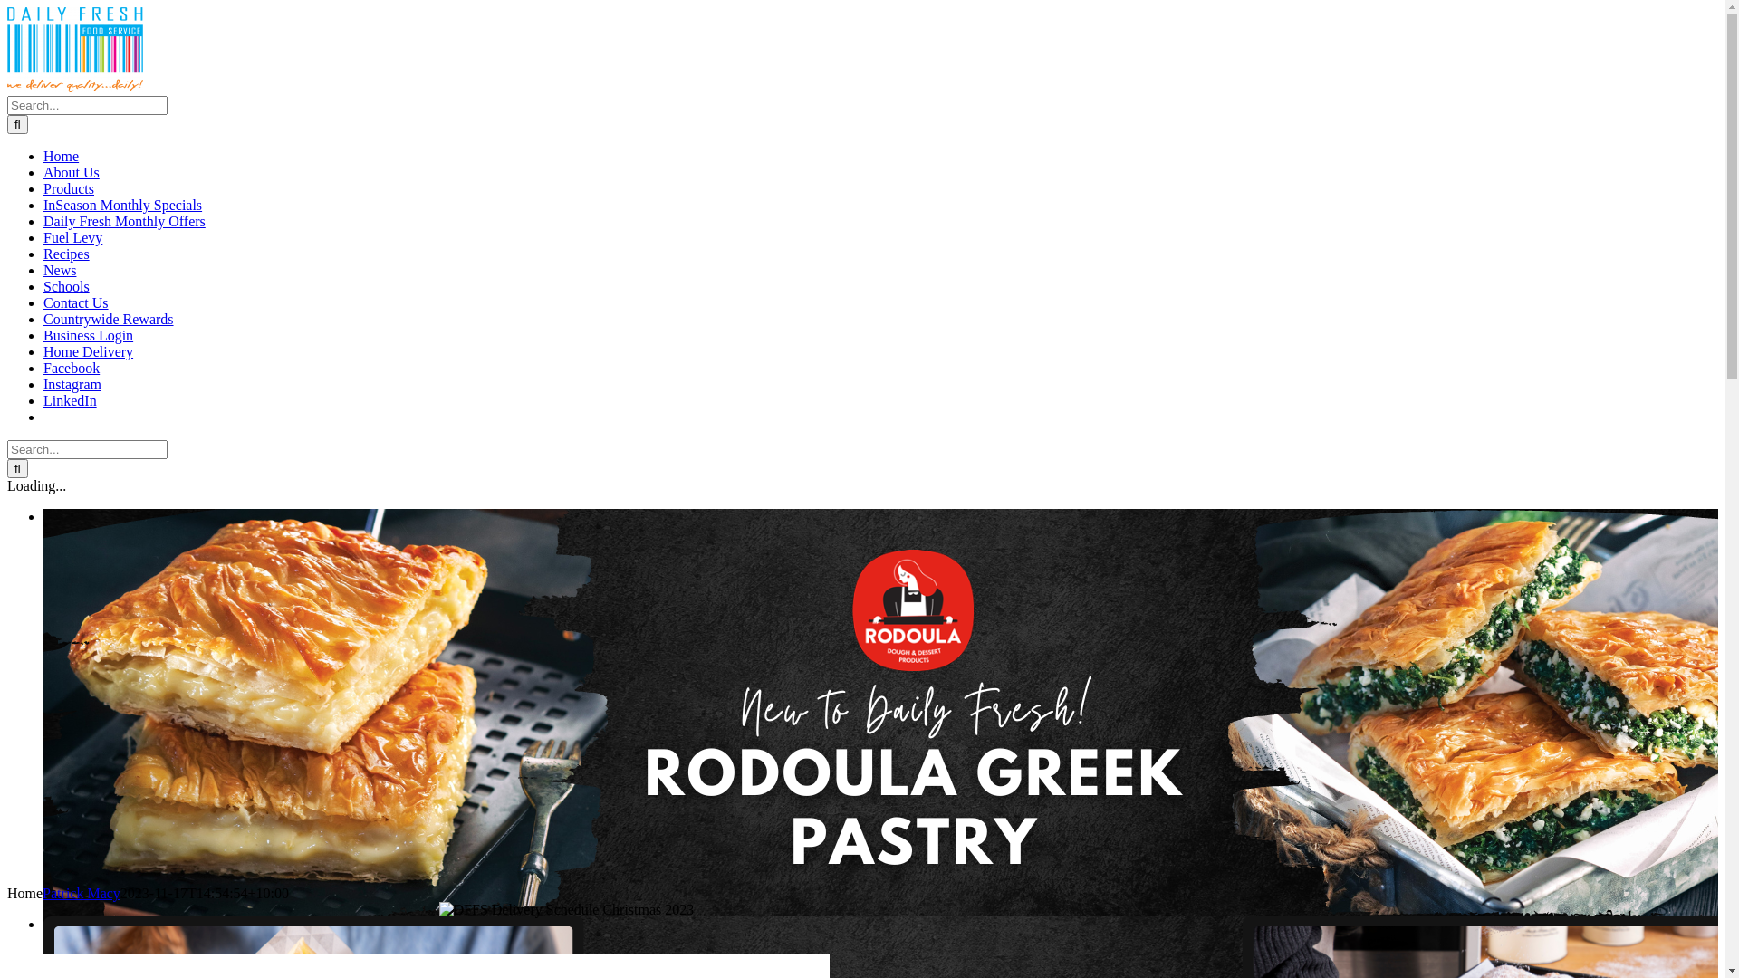 The height and width of the screenshot is (978, 1739). Describe the element at coordinates (71, 400) in the screenshot. I see `LinkedIn` at that location.